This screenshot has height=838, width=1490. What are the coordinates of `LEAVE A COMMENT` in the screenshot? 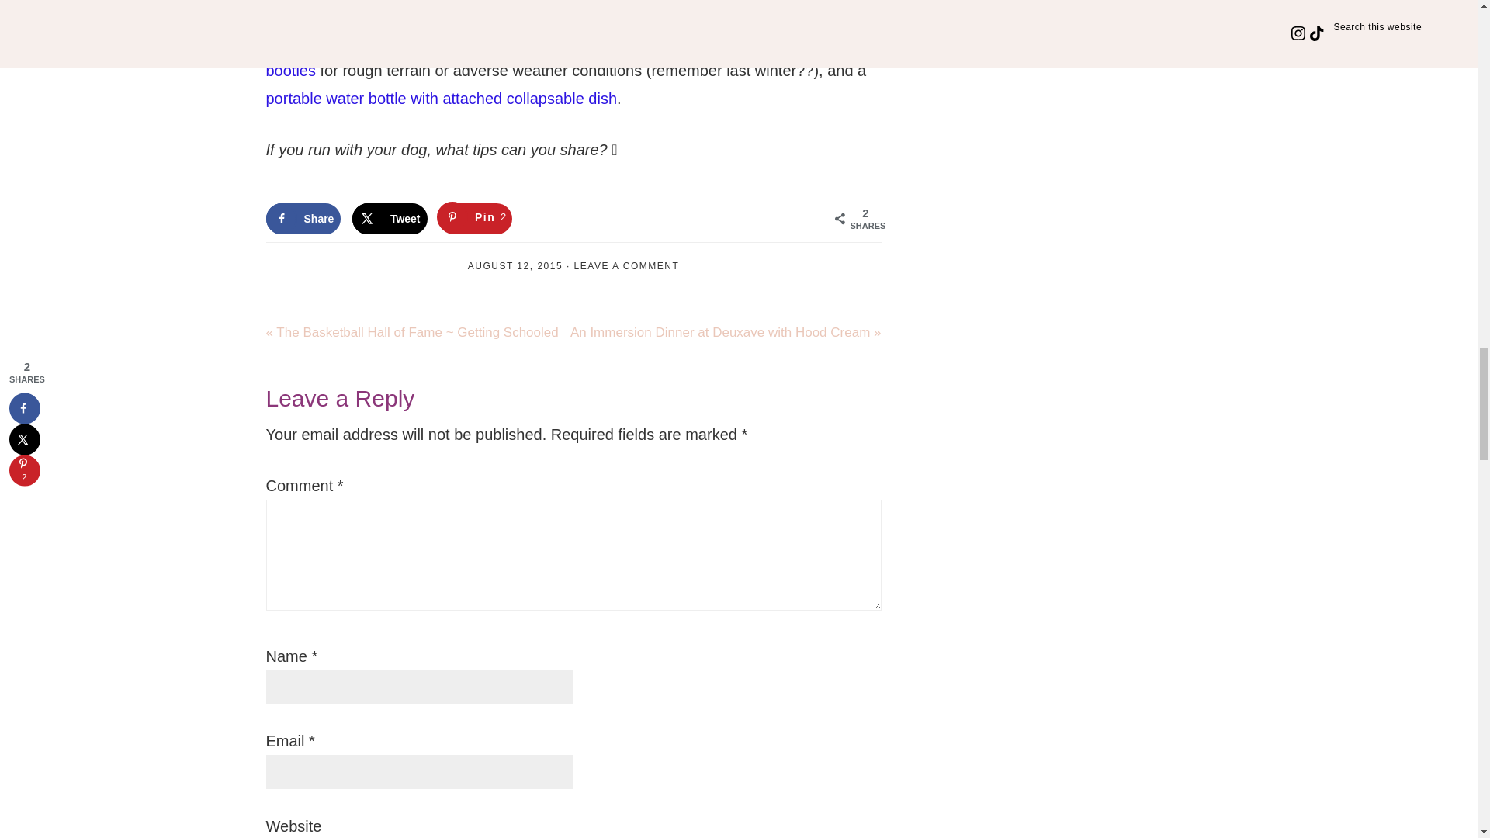 It's located at (475, 219).